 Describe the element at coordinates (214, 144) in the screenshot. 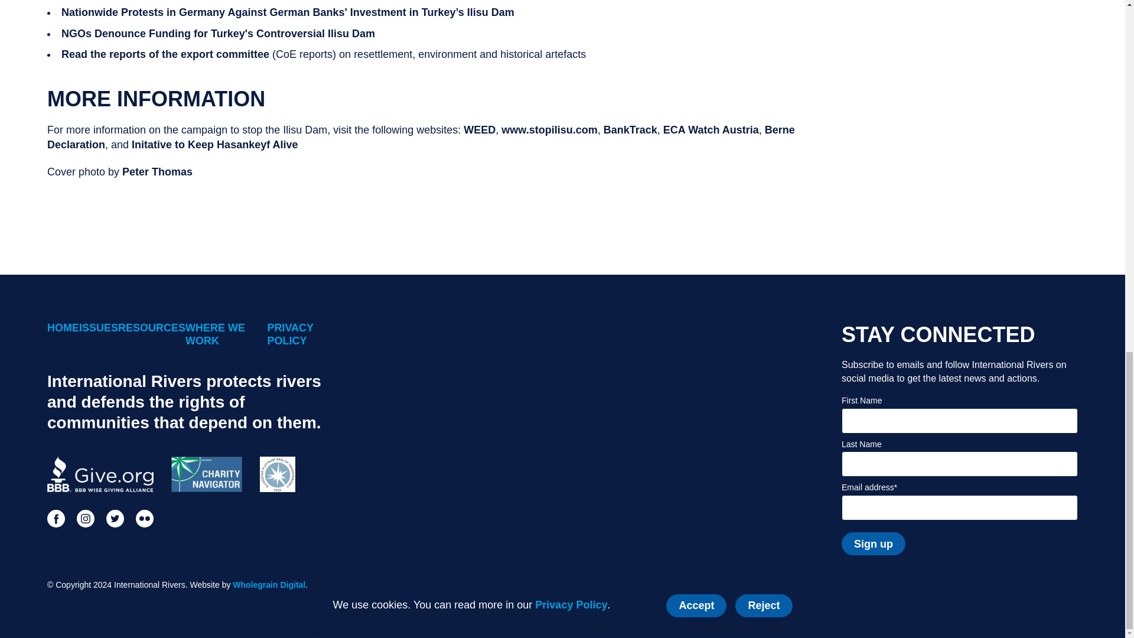

I see `Initative to Keep Hasankeyf Alive` at that location.